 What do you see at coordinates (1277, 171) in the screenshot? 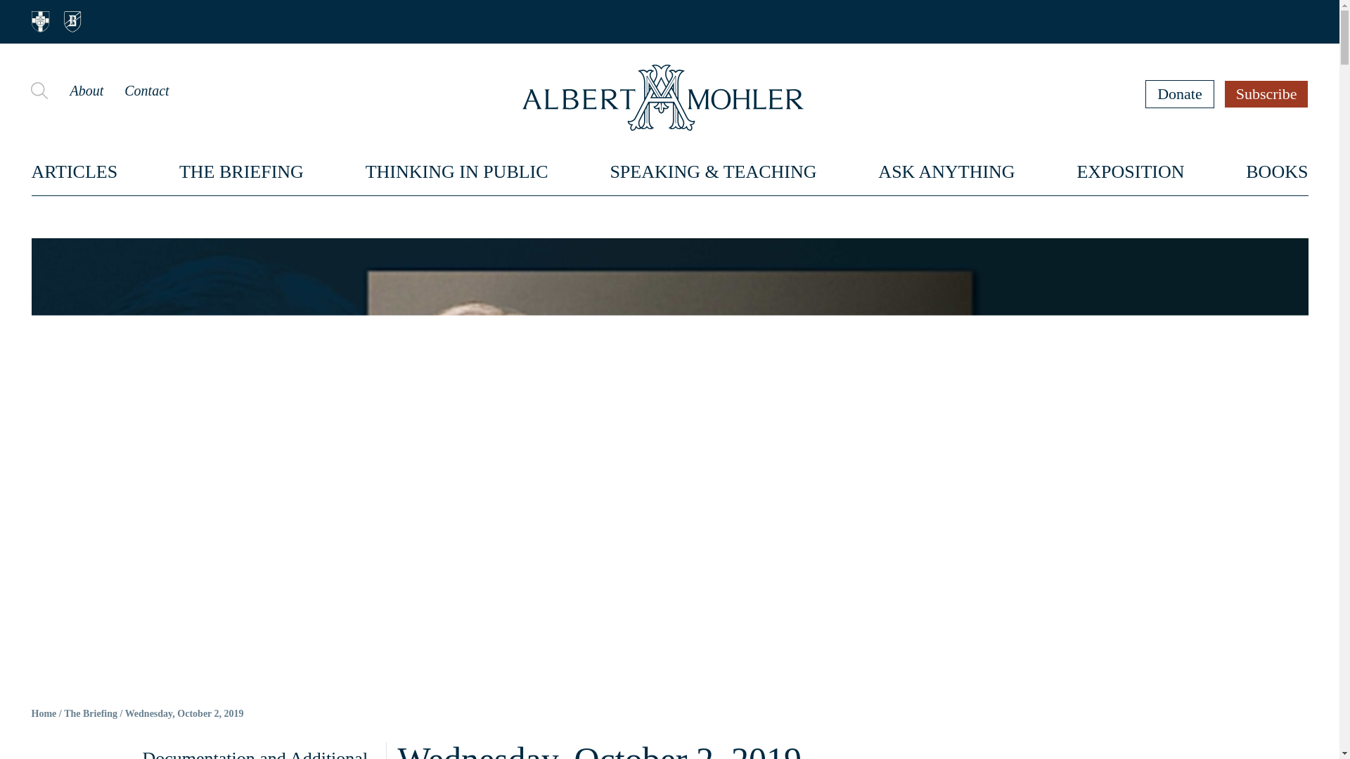
I see `BOOKS` at bounding box center [1277, 171].